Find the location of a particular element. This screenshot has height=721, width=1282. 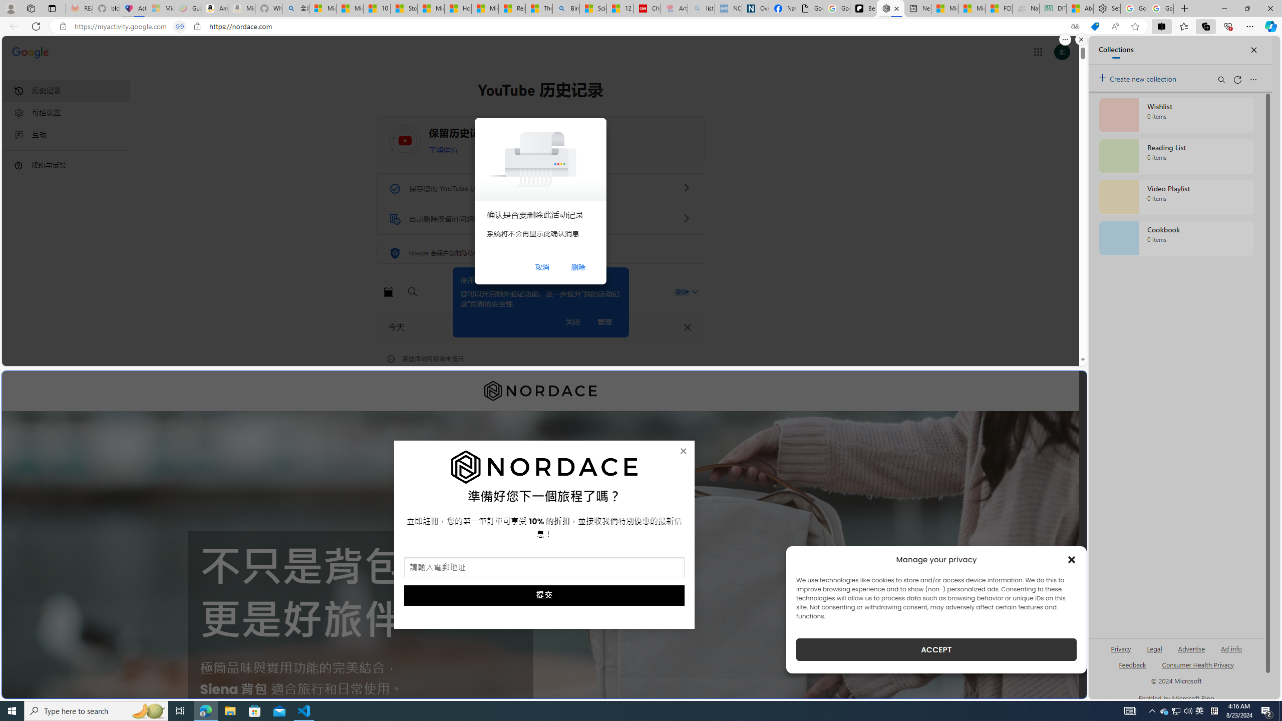

AutomationID: sb_feedback is located at coordinates (1132, 664).